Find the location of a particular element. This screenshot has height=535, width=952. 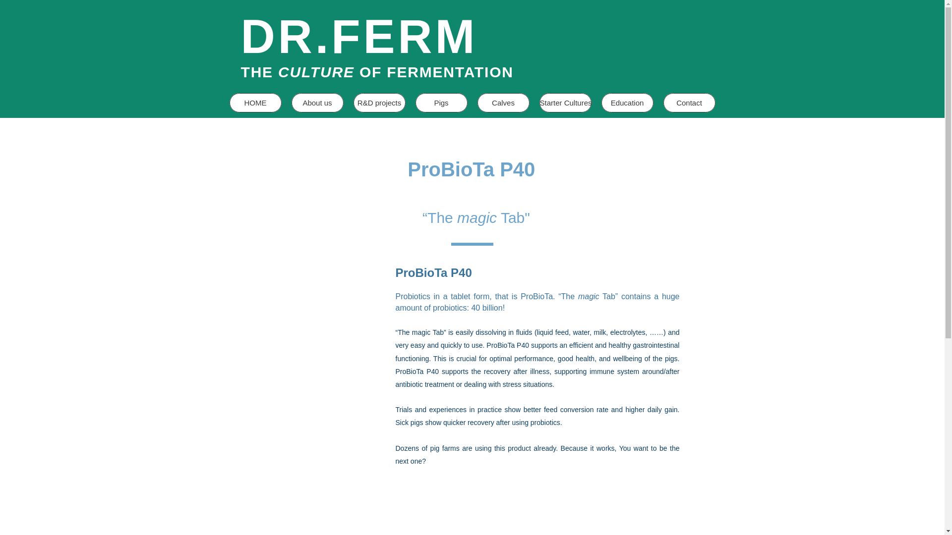

HOME is located at coordinates (255, 102).